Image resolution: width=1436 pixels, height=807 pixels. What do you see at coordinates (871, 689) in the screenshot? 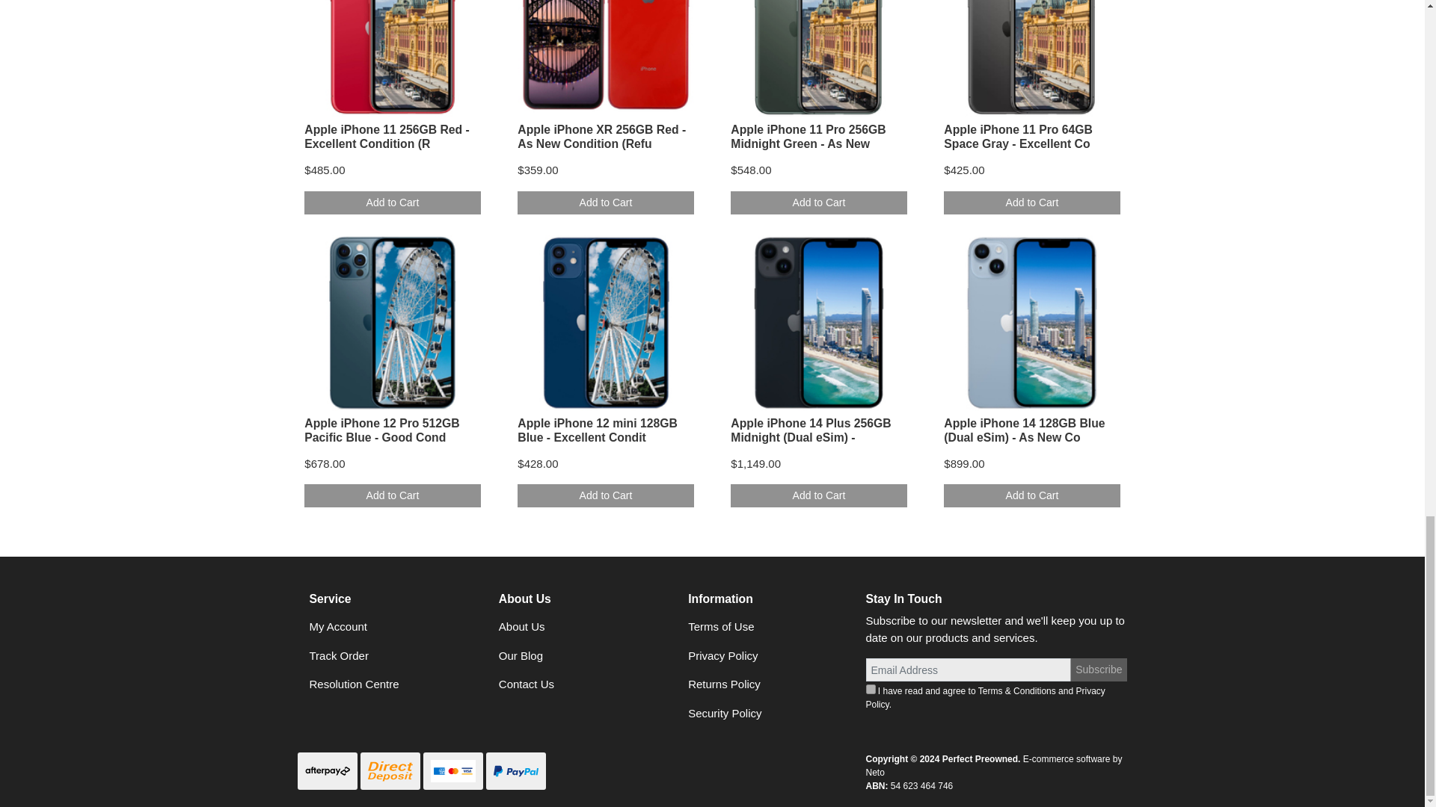
I see `y` at bounding box center [871, 689].